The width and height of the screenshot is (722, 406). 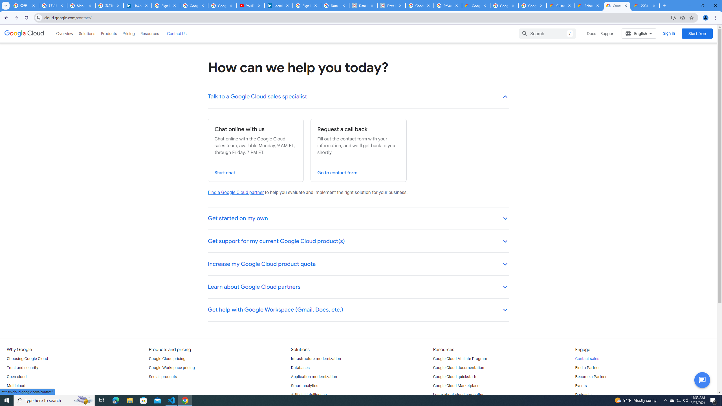 I want to click on Become a Partner, so click(x=591, y=377).